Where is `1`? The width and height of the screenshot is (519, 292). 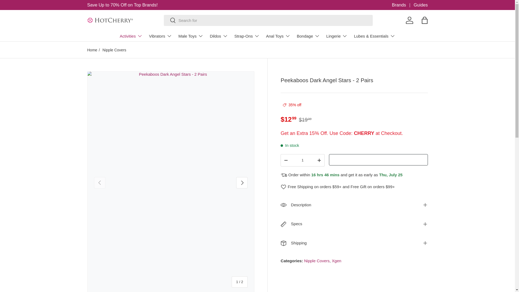 1 is located at coordinates (302, 160).